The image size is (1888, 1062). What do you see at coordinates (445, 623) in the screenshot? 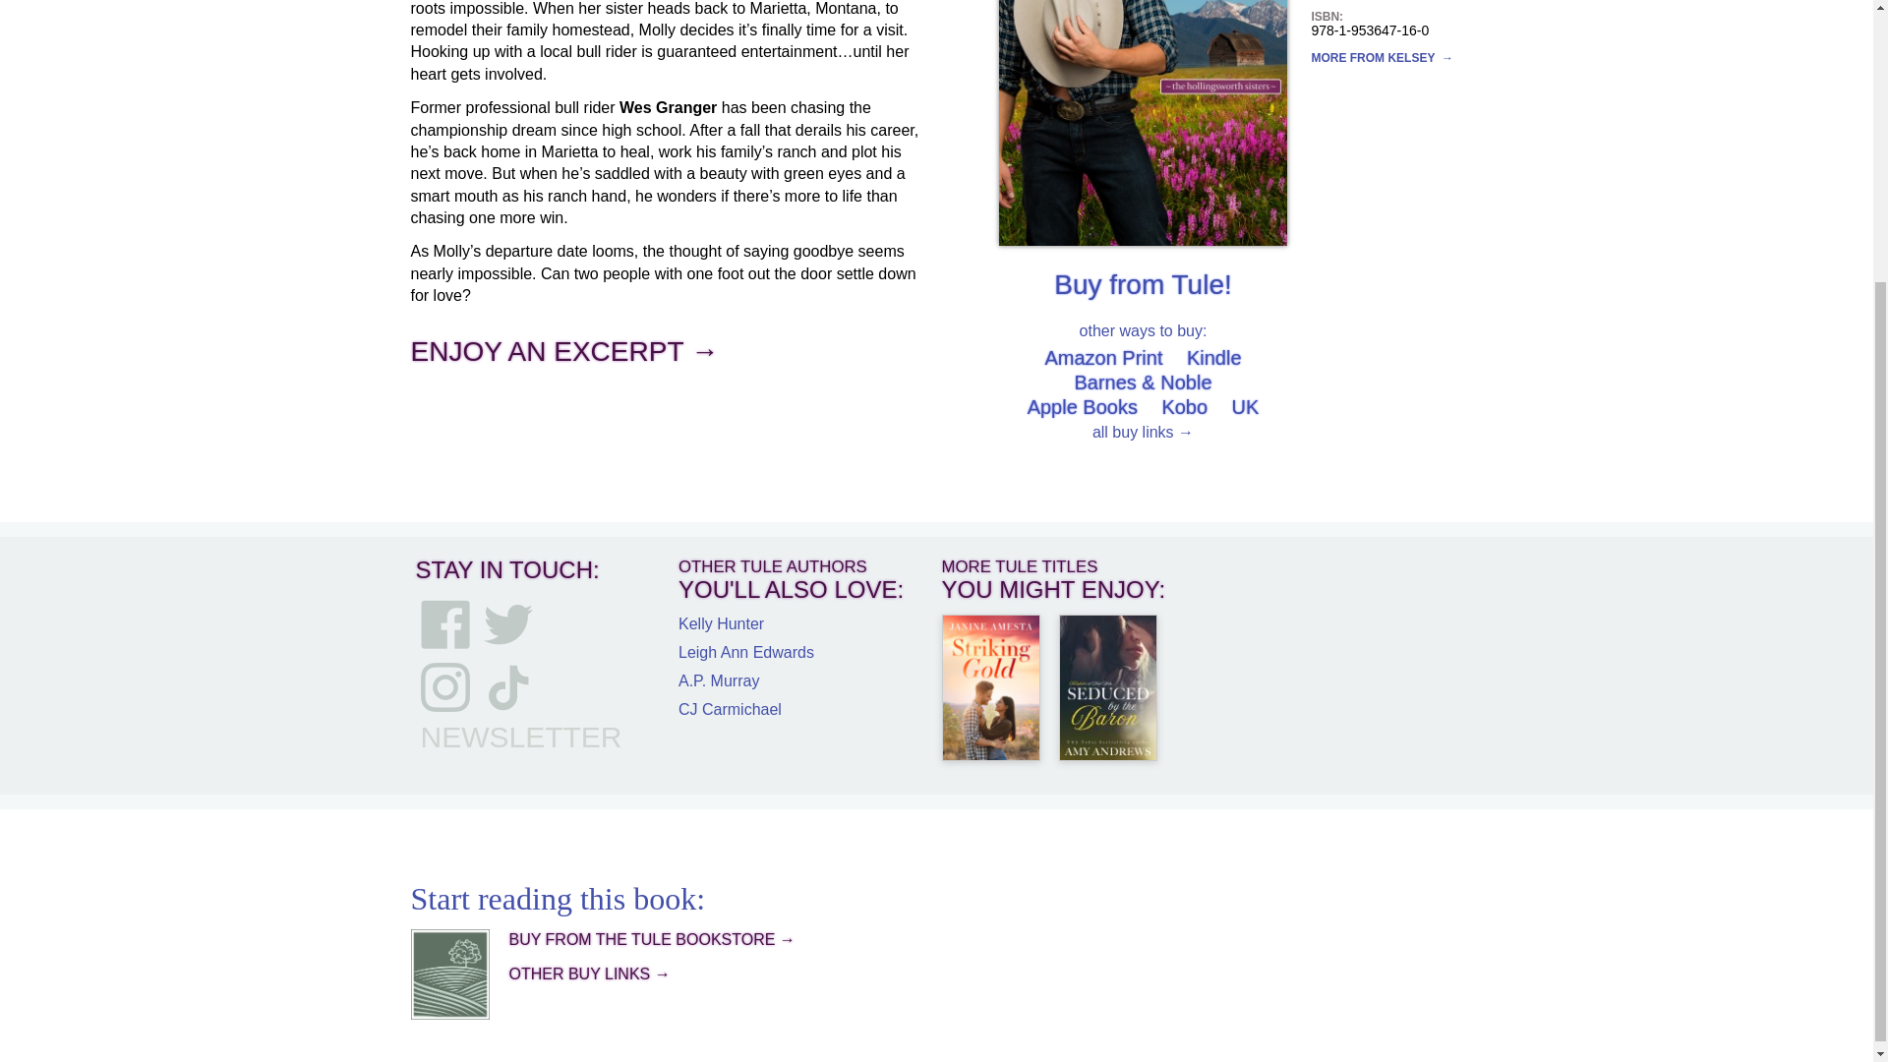
I see `Facebook` at bounding box center [445, 623].